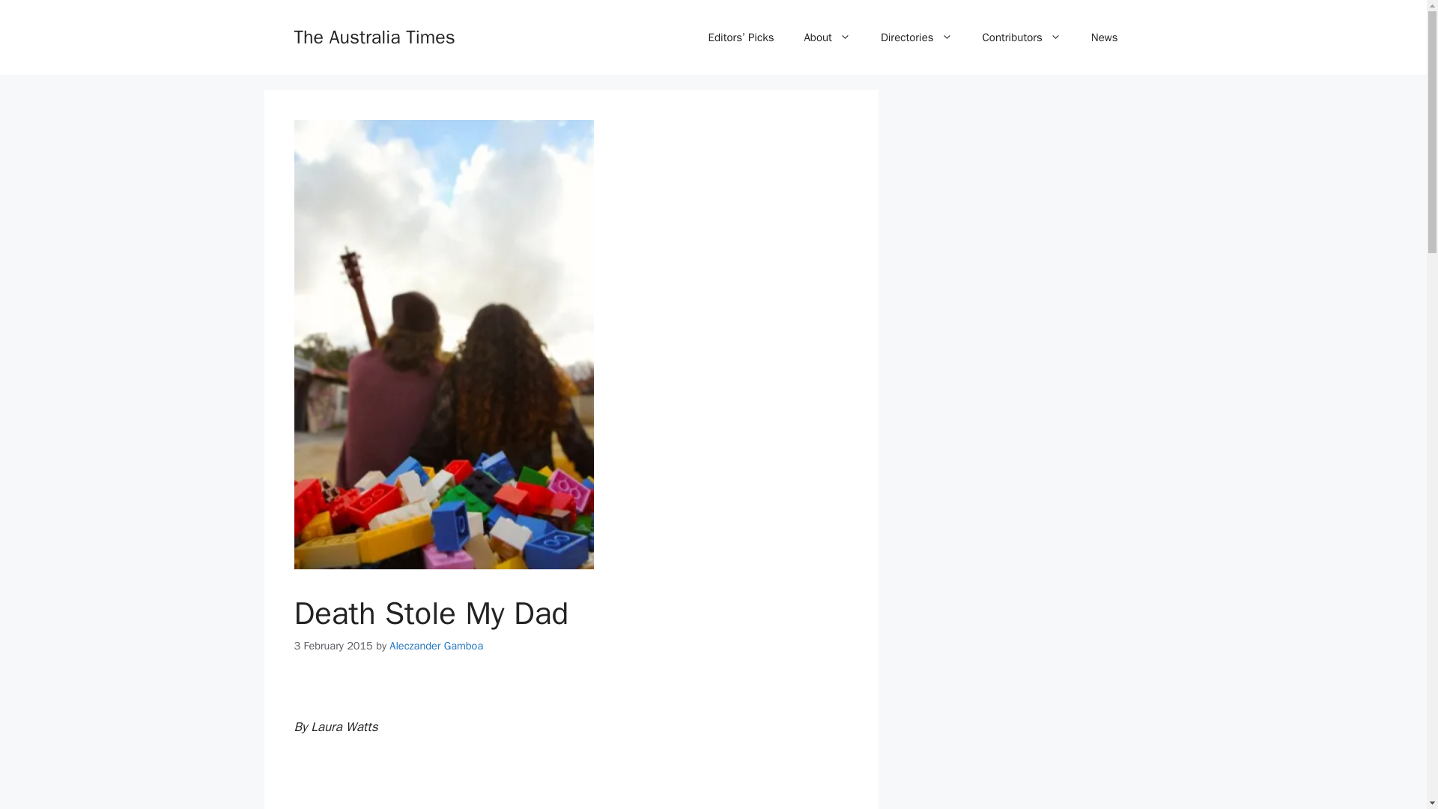 The height and width of the screenshot is (809, 1438). I want to click on View all posts by Aleczander Gamboa, so click(436, 646).